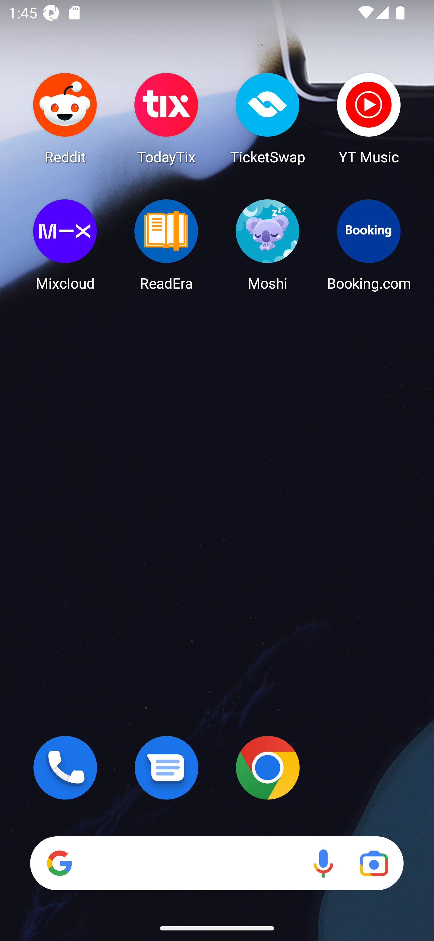 This screenshot has width=434, height=941. What do you see at coordinates (268, 768) in the screenshot?
I see `Chrome` at bounding box center [268, 768].